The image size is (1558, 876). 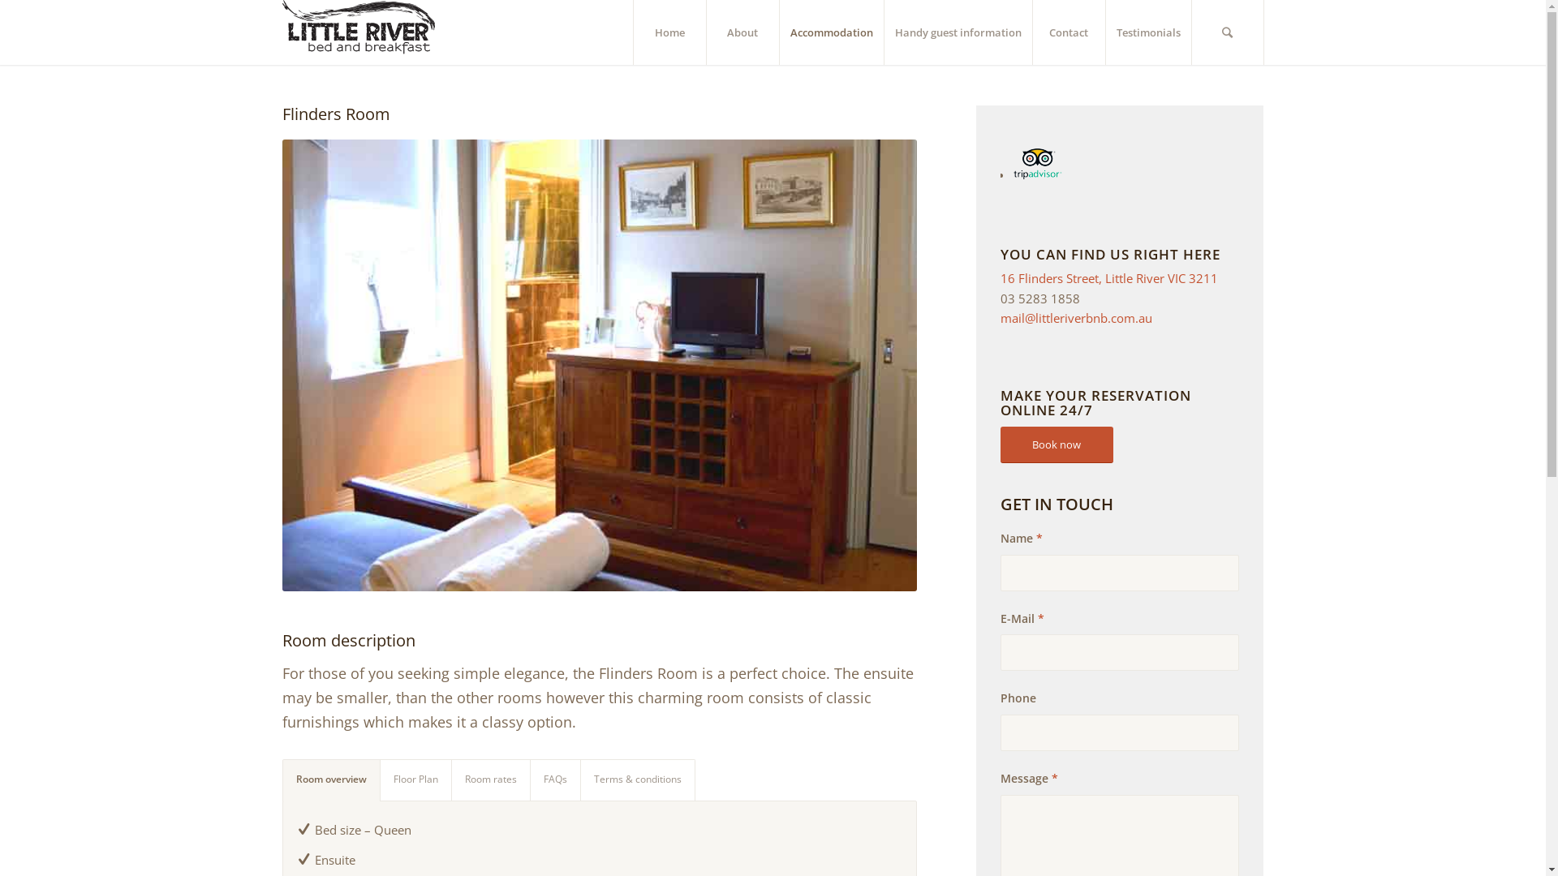 I want to click on Contact, so click(x=1069, y=32).